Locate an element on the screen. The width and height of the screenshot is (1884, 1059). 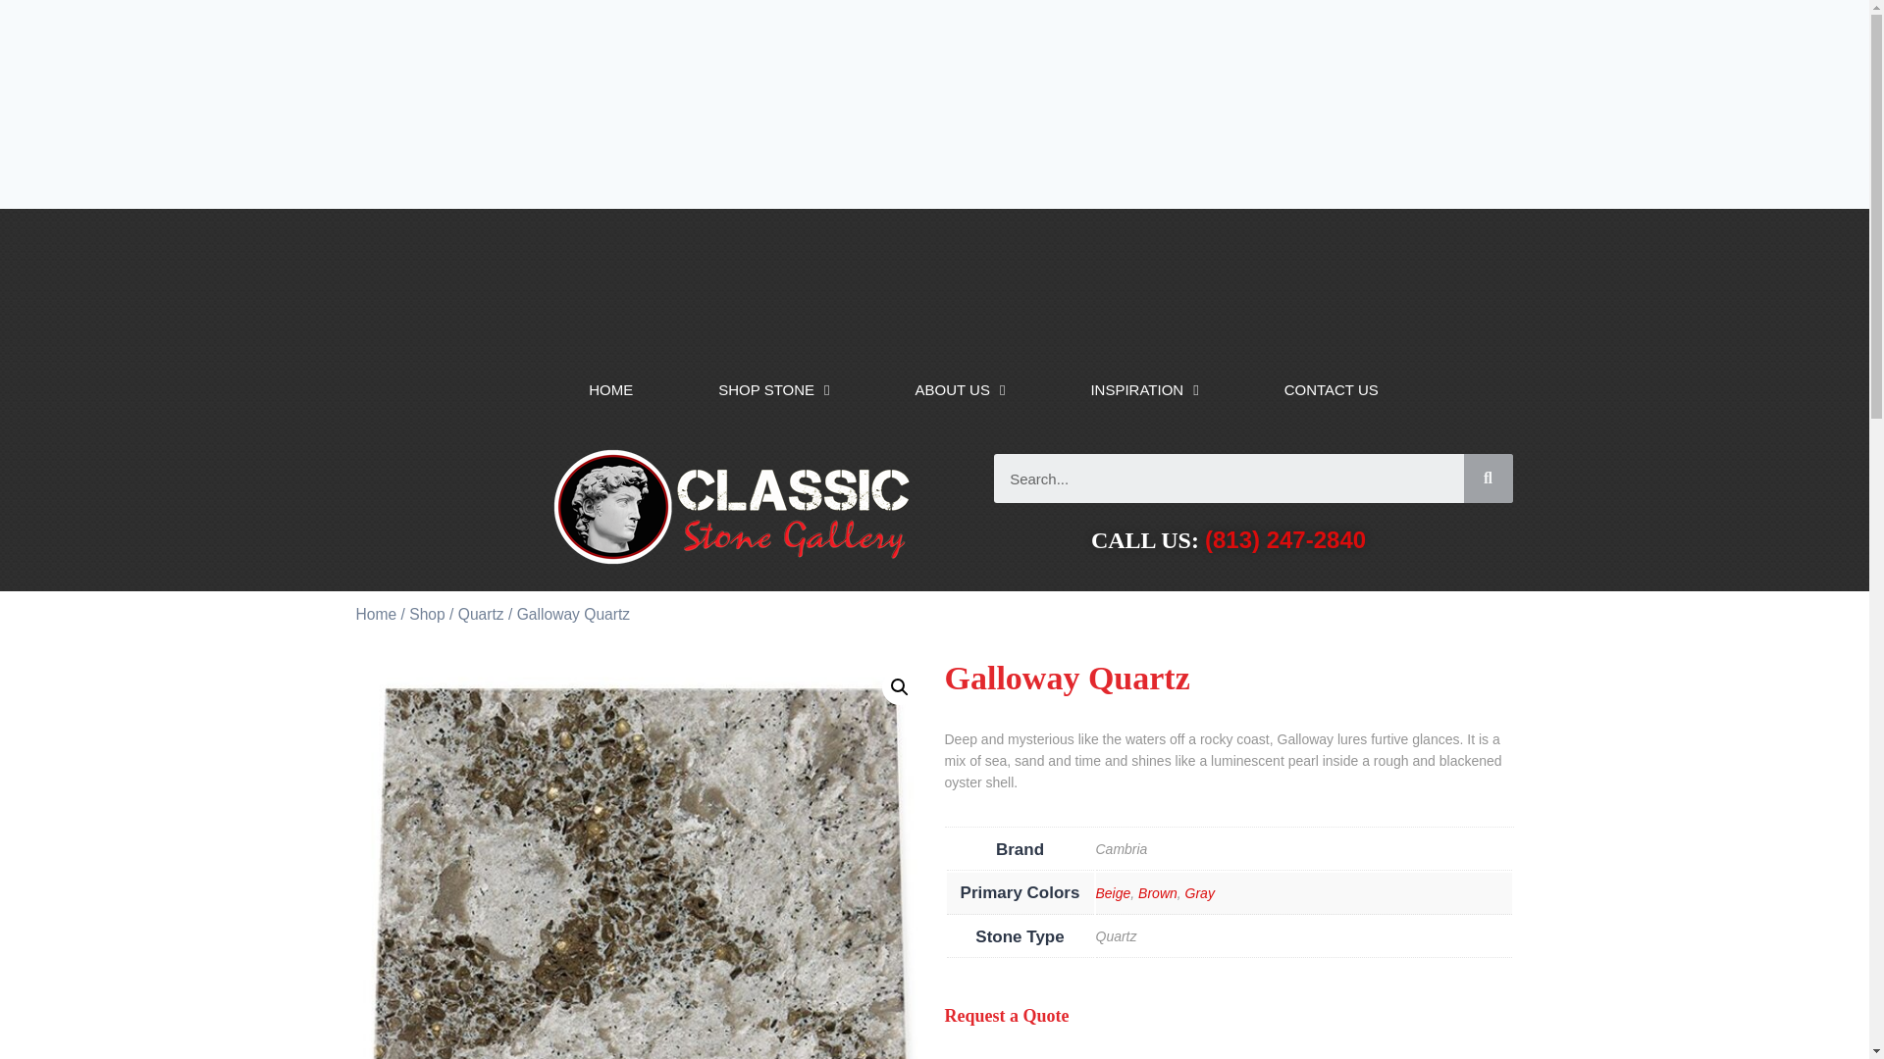
Search is located at coordinates (1228, 479).